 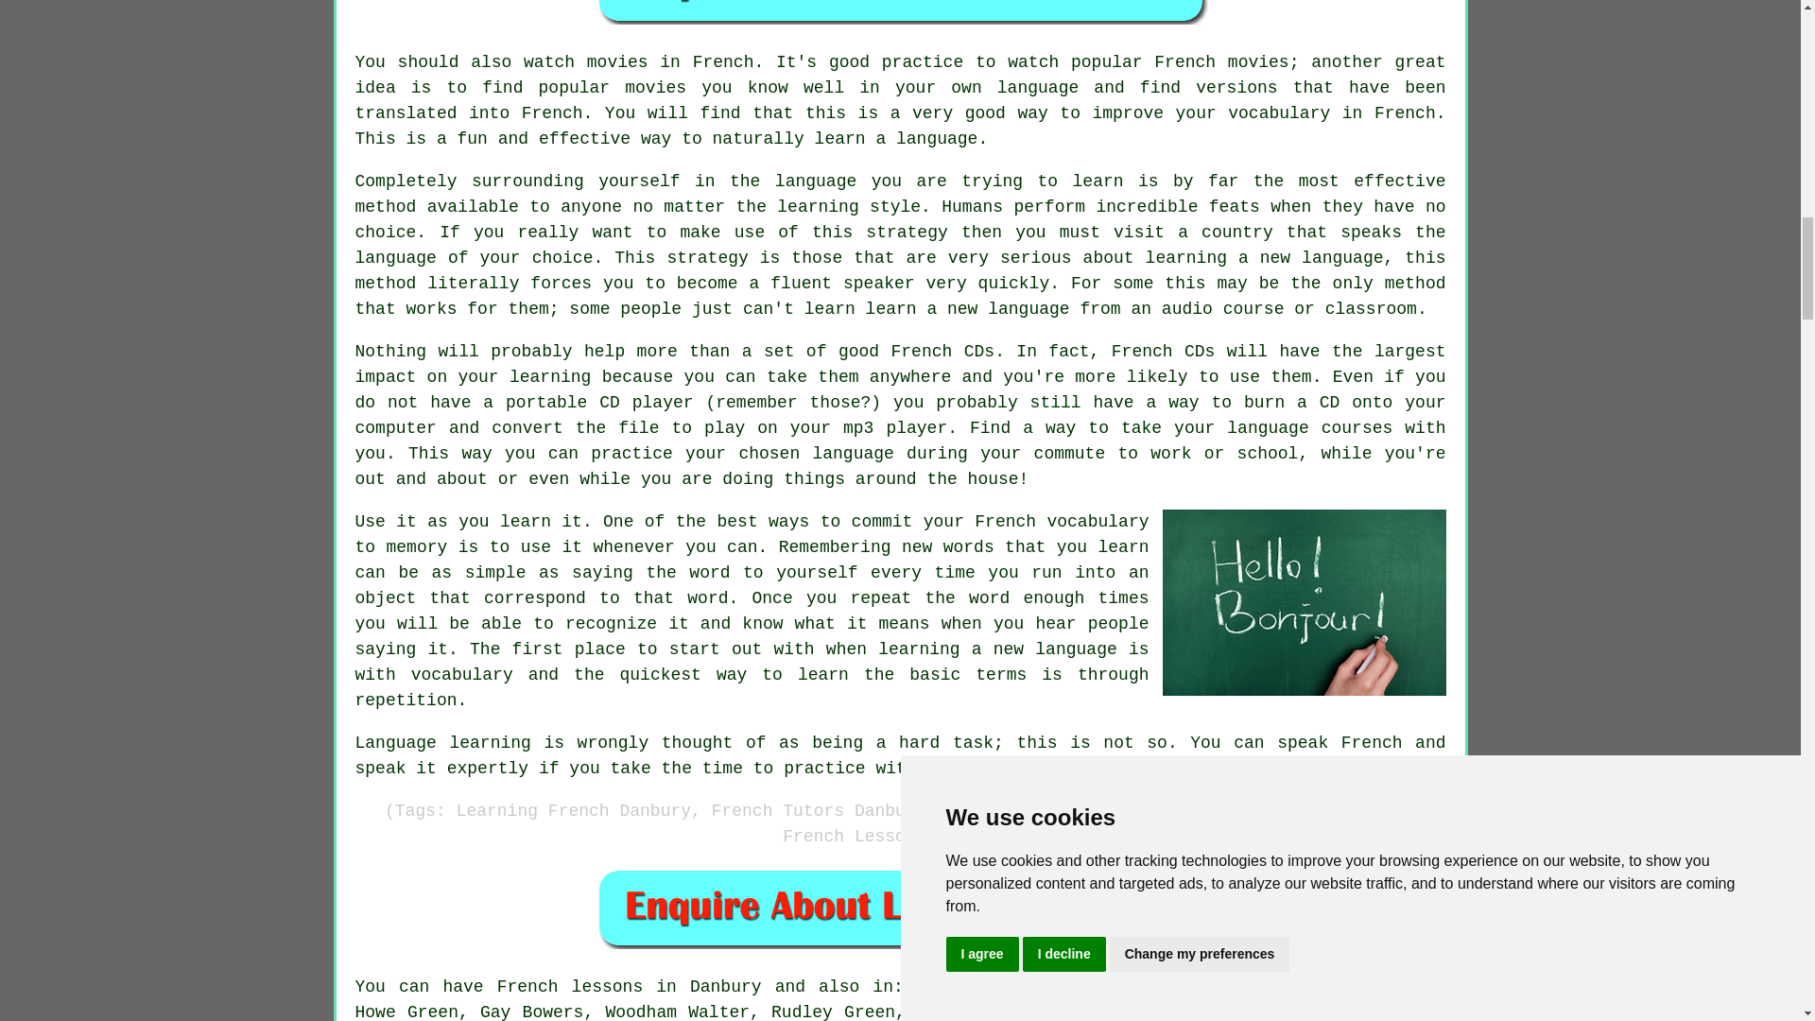 What do you see at coordinates (900, 11) in the screenshot?
I see `French Lessons Quotes in Danbury Essex` at bounding box center [900, 11].